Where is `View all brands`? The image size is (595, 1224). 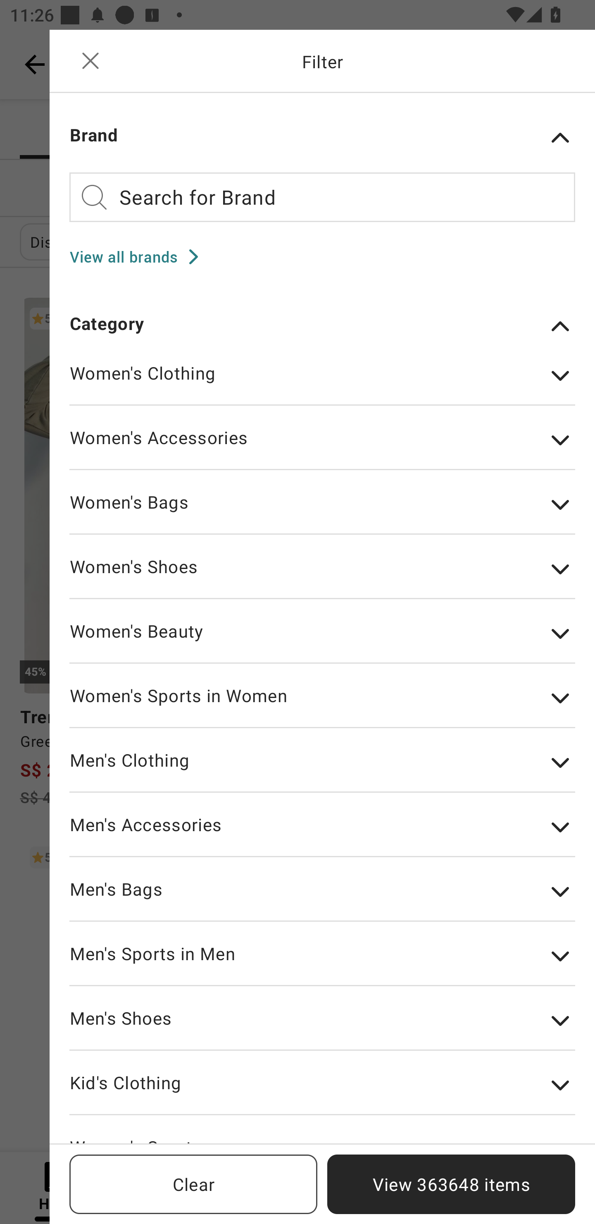
View all brands is located at coordinates (138, 256).